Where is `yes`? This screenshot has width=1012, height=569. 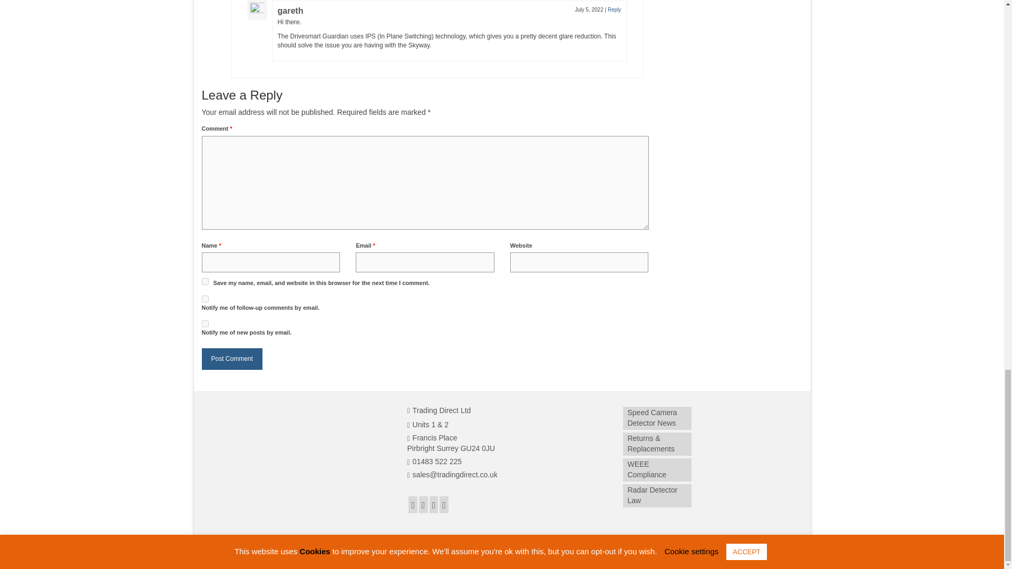 yes is located at coordinates (205, 281).